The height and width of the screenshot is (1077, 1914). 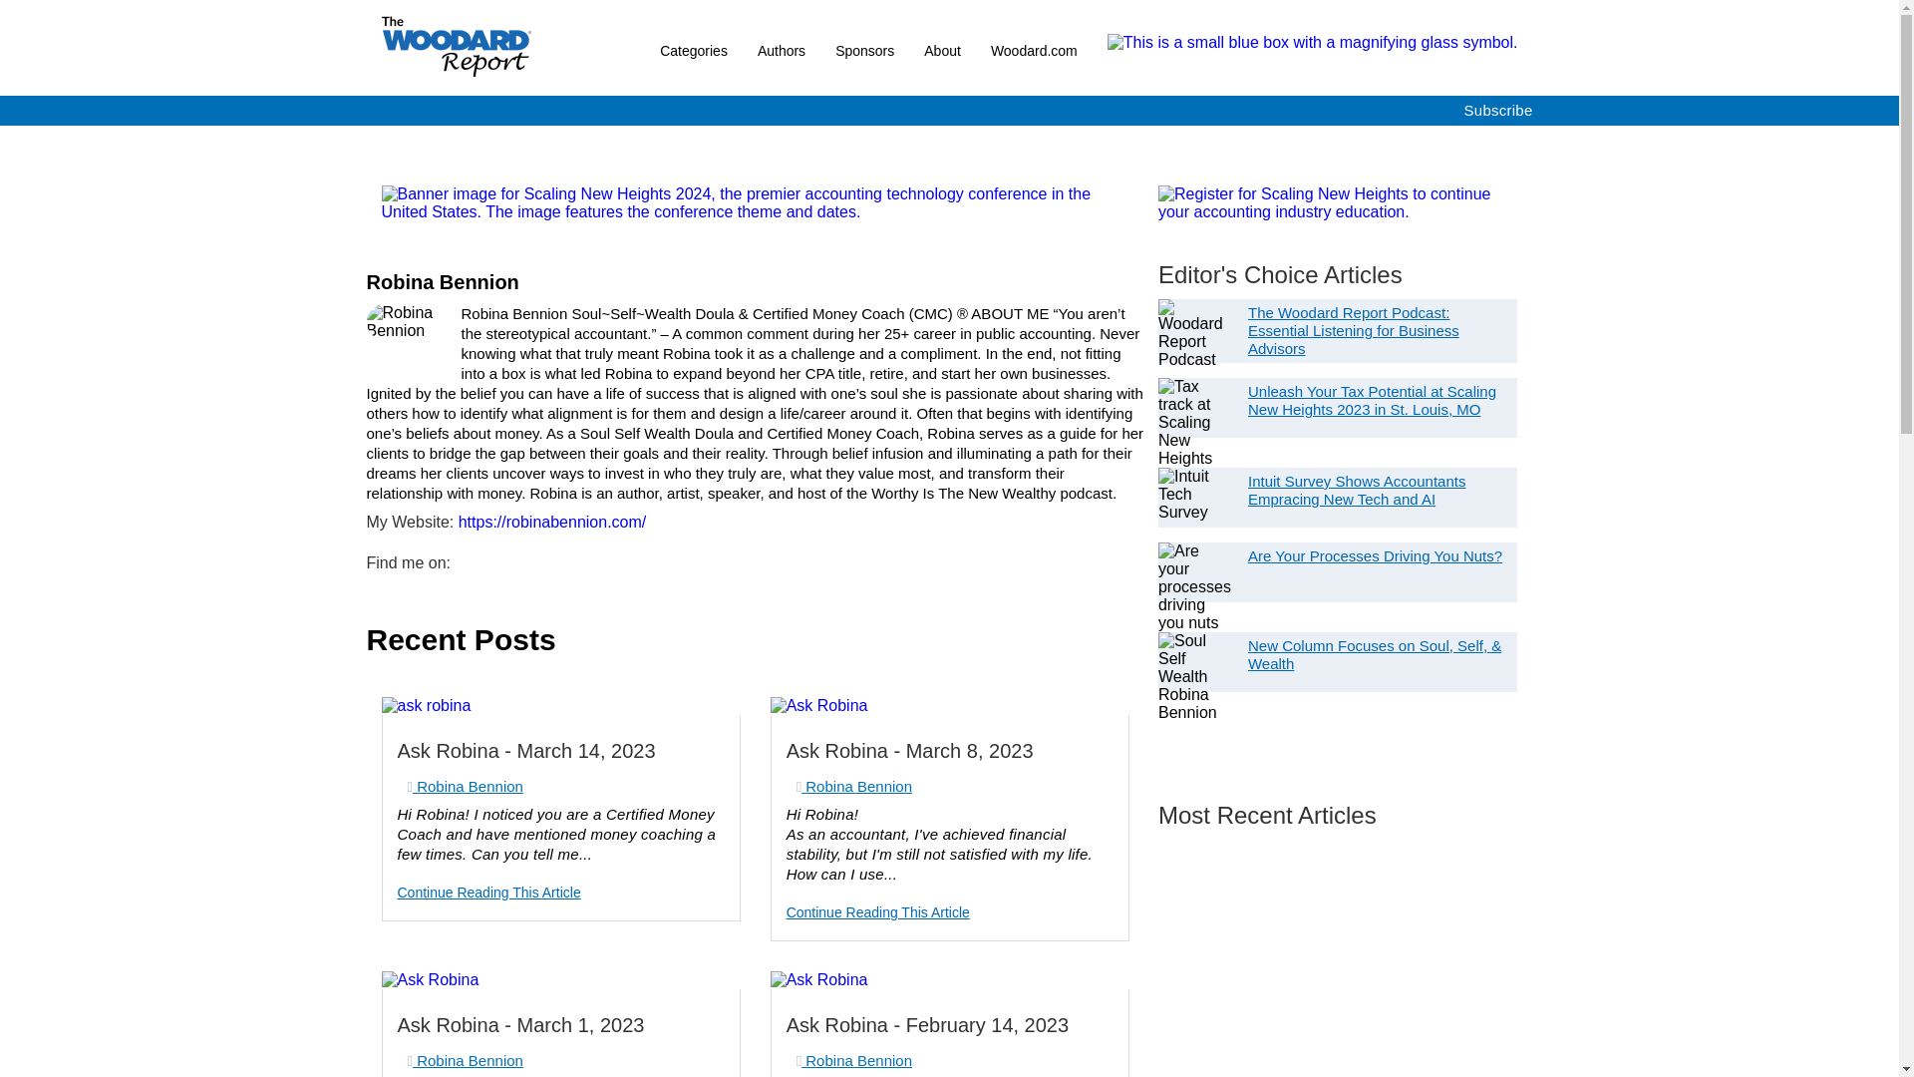 What do you see at coordinates (865, 51) in the screenshot?
I see `Sponsors` at bounding box center [865, 51].